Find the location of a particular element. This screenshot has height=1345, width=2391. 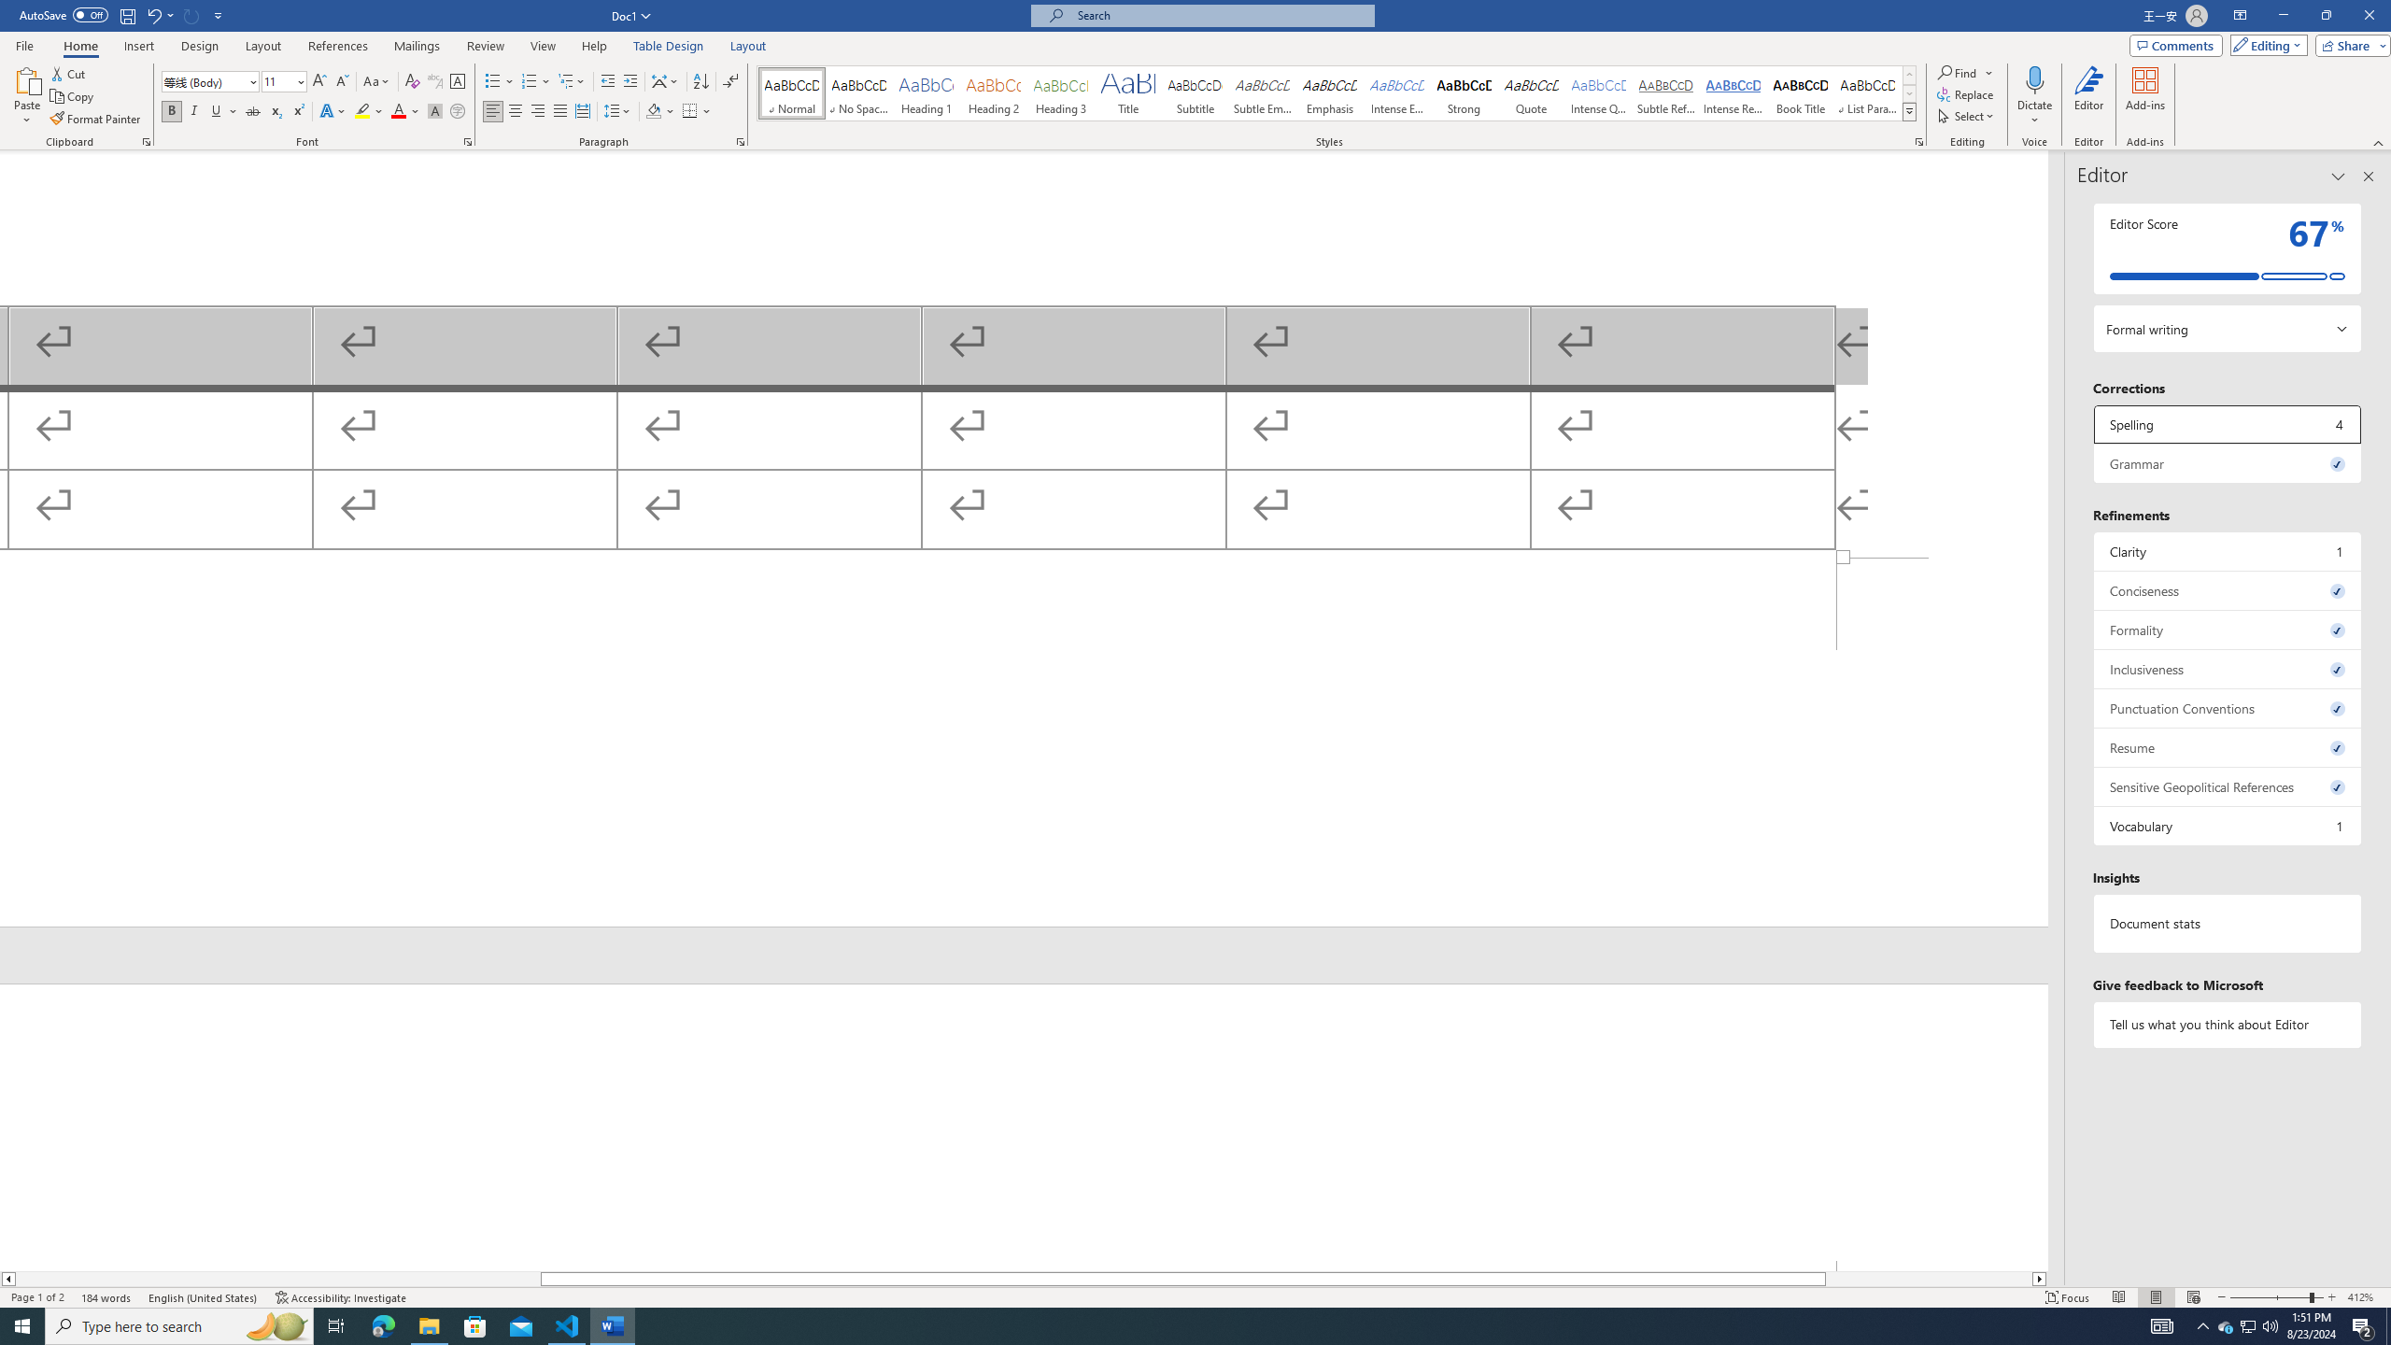

Editor is located at coordinates (2088, 96).